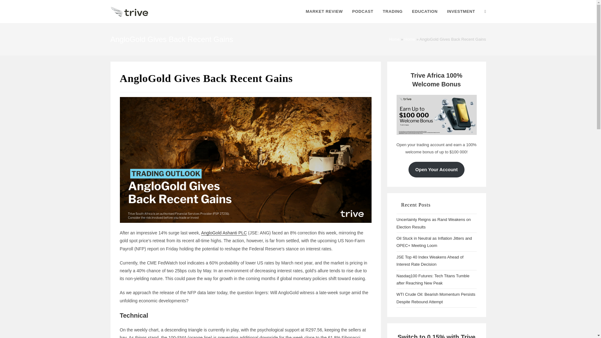 The height and width of the screenshot is (338, 601). Describe the element at coordinates (393, 12) in the screenshot. I see `TRADING` at that location.